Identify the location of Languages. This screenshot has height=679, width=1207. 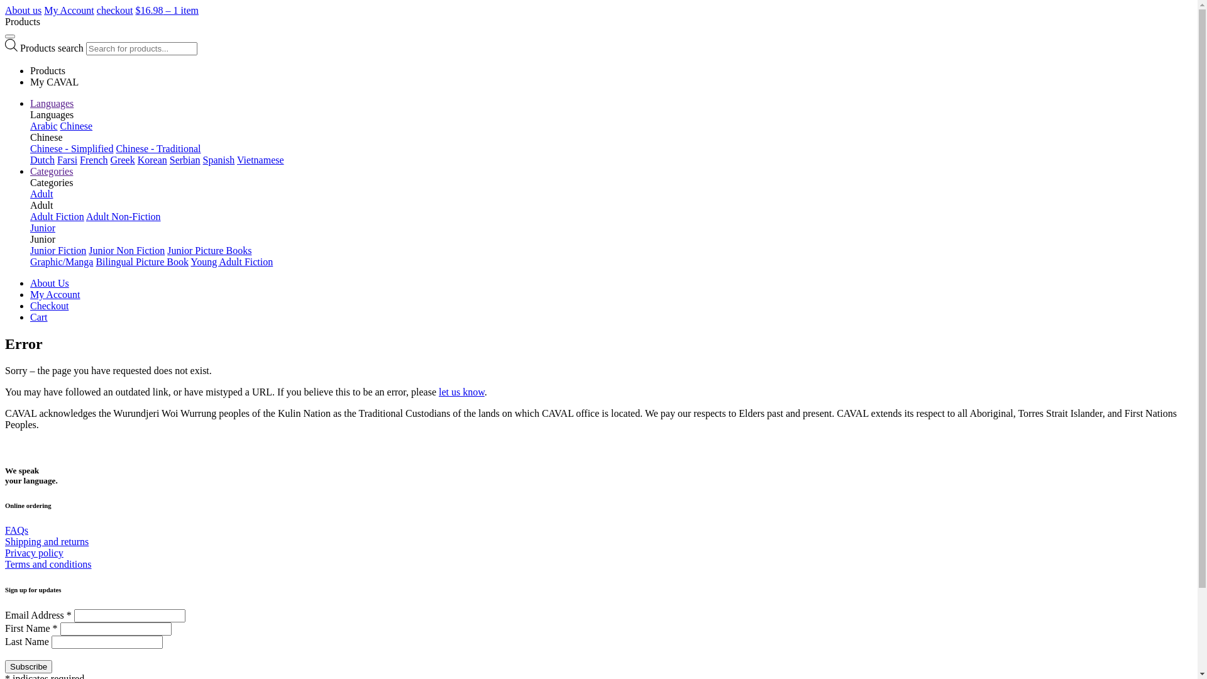
(52, 103).